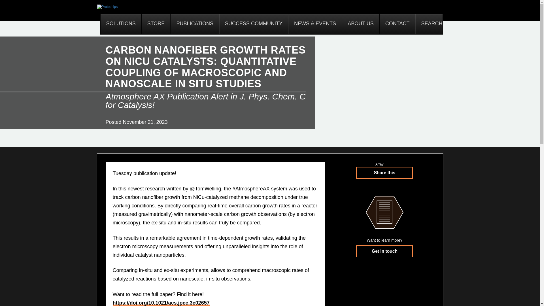 This screenshot has width=544, height=306. I want to click on CONTACT, so click(397, 24).